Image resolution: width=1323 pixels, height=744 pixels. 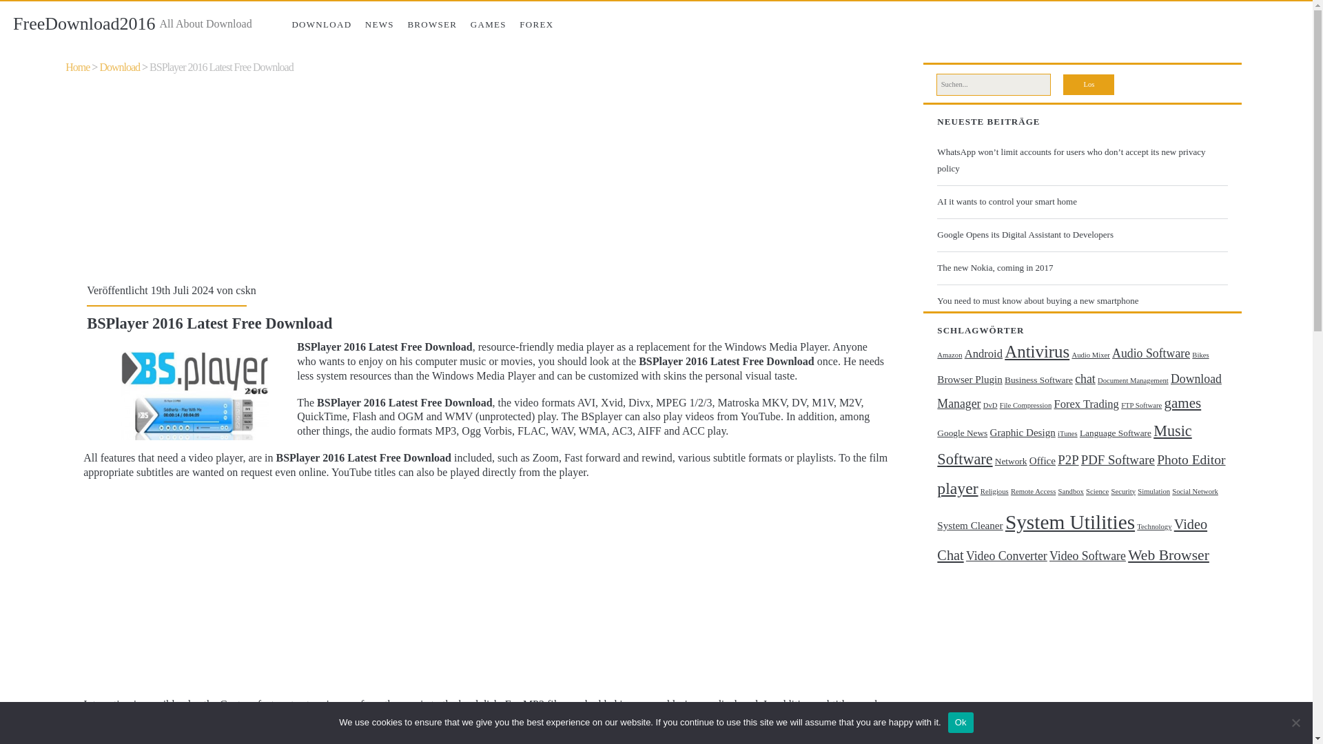 What do you see at coordinates (1079, 301) in the screenshot?
I see `You need to must know about buying a new smartphone` at bounding box center [1079, 301].